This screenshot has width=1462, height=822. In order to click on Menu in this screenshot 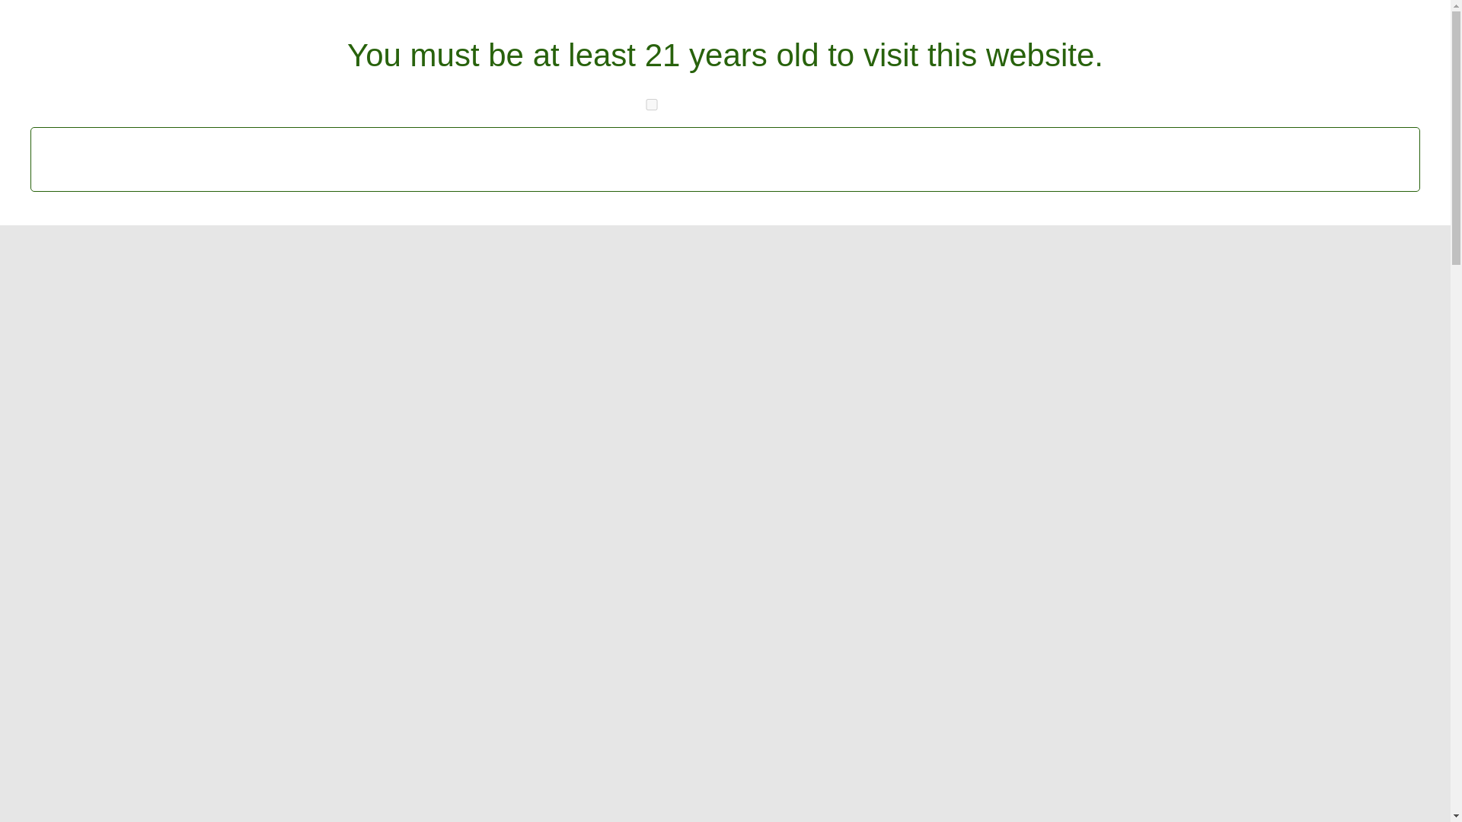, I will do `click(562, 67)`.